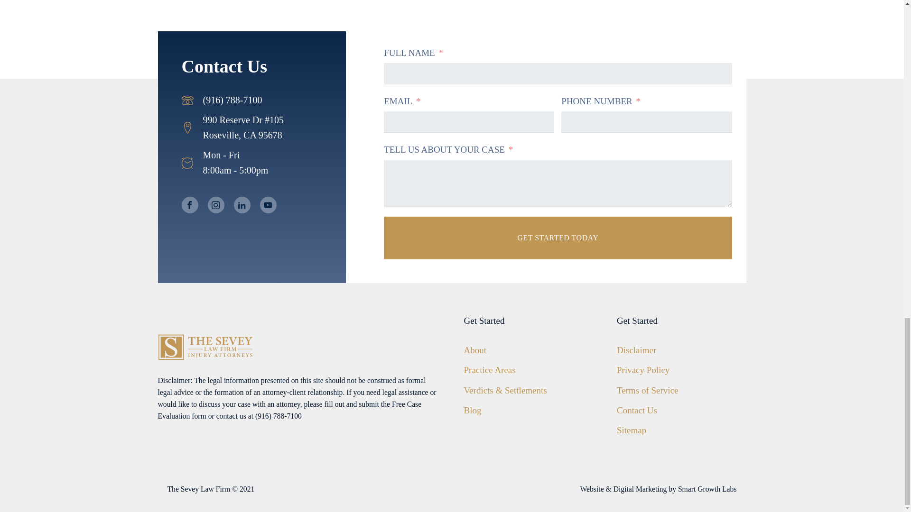 The image size is (911, 512). I want to click on Terms of Service, so click(647, 391).